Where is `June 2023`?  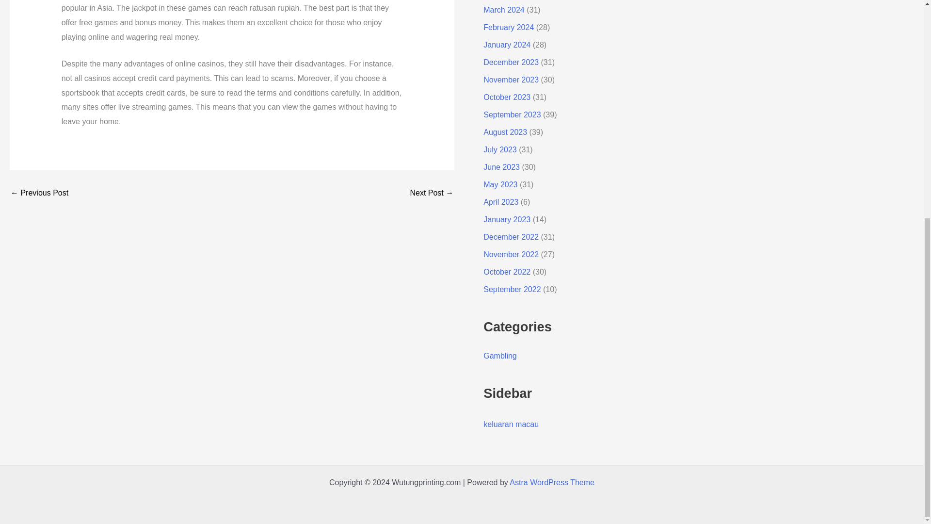 June 2023 is located at coordinates (501, 167).